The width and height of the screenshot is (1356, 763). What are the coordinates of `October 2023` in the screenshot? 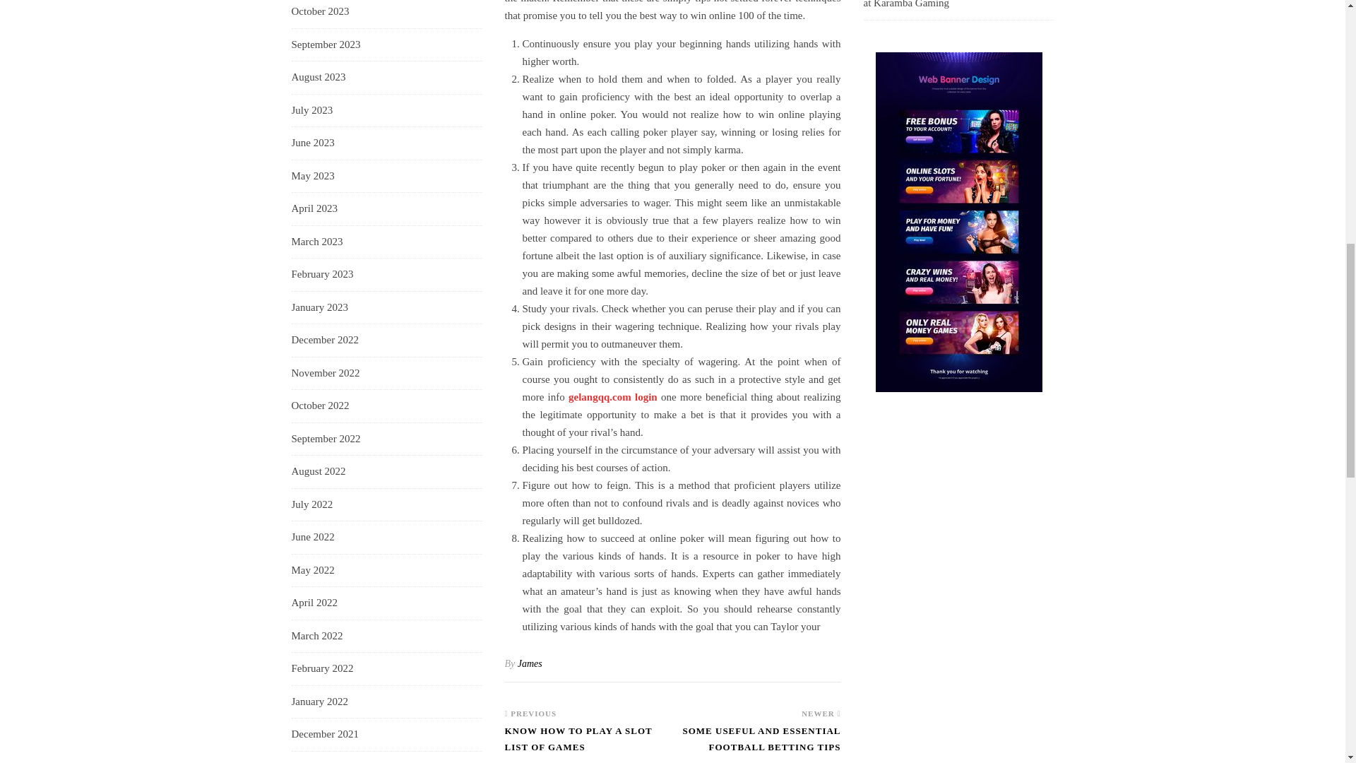 It's located at (319, 12).